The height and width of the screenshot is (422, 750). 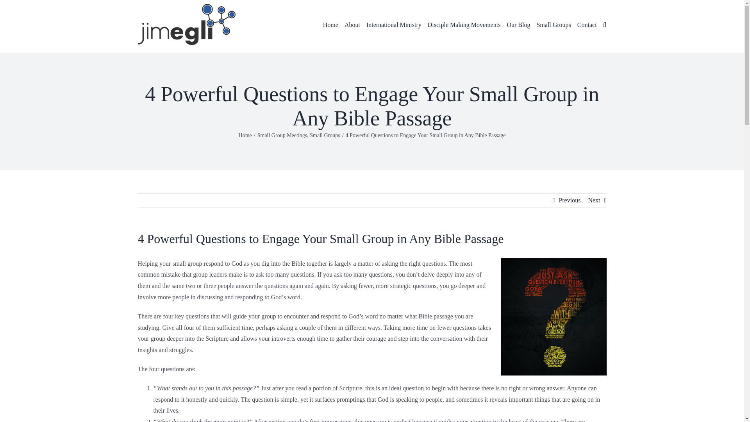 I want to click on International Ministry, so click(x=394, y=24).